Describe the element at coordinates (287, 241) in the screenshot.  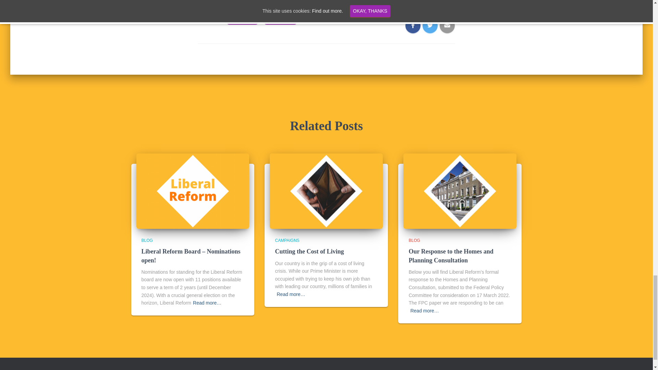
I see `CAMPAIGNS` at that location.